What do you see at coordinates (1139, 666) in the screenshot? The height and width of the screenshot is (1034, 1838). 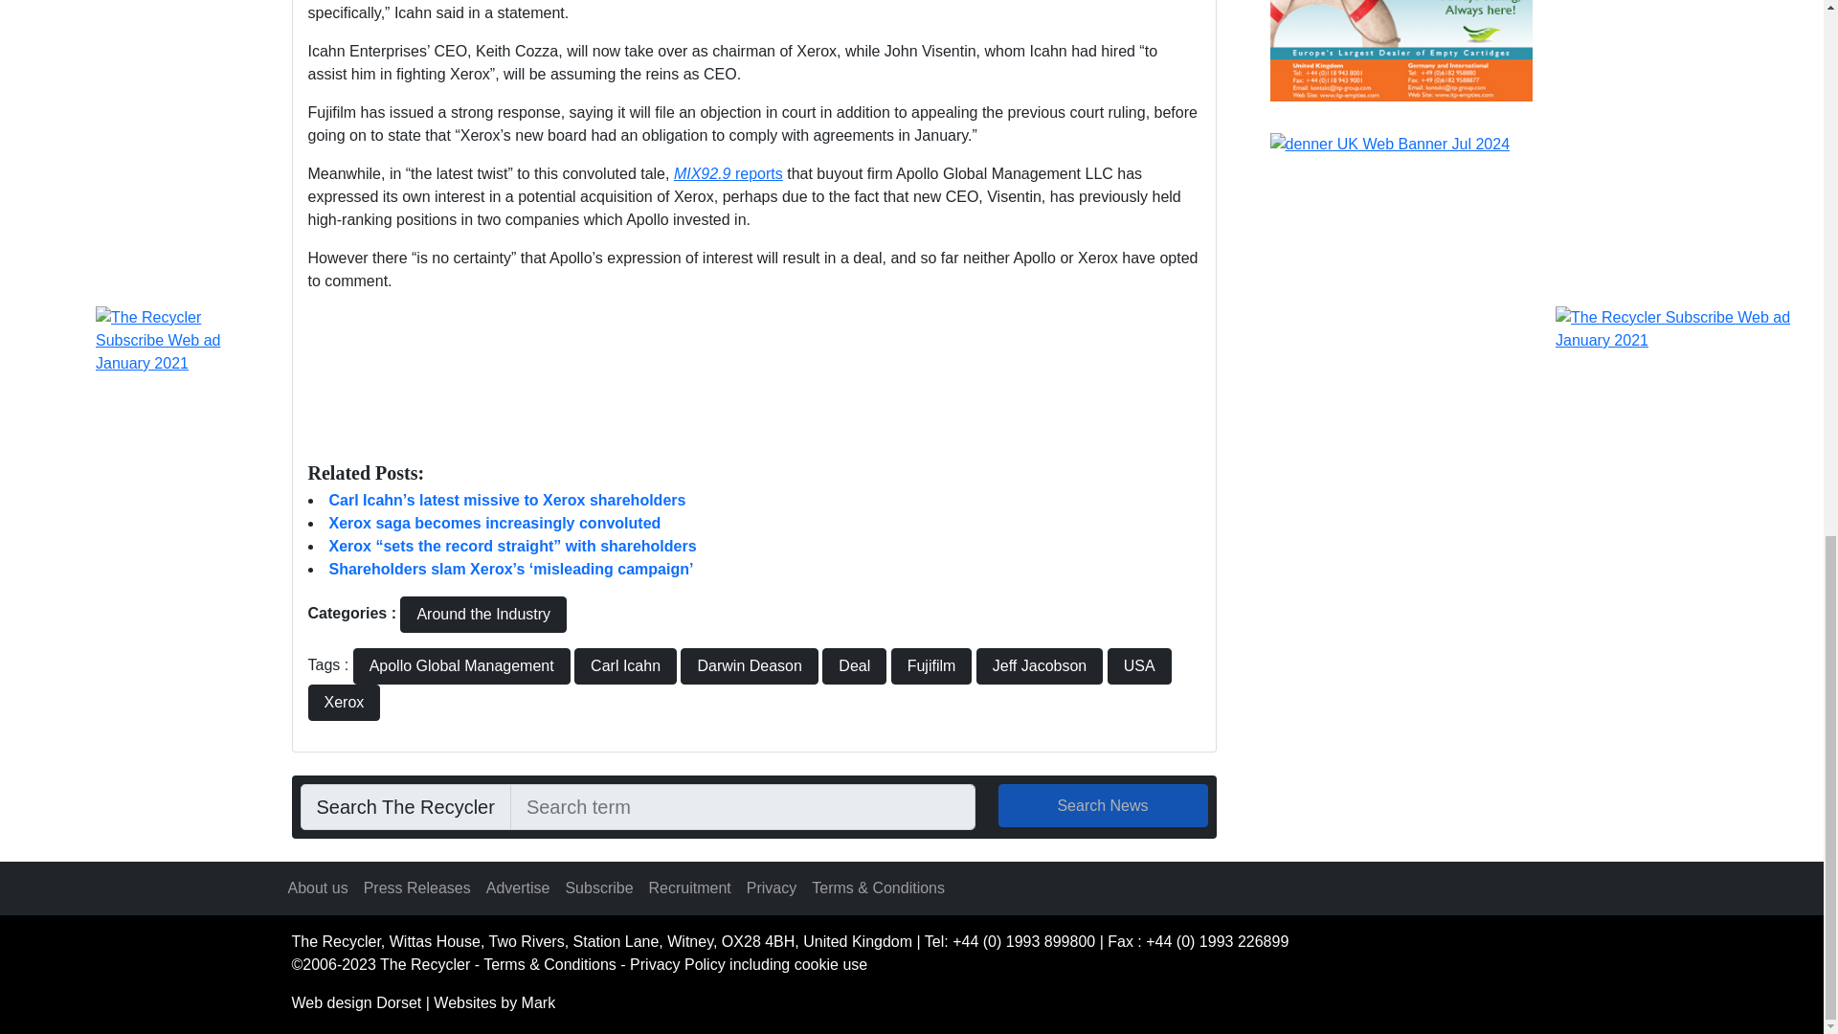 I see `USA Tag` at bounding box center [1139, 666].